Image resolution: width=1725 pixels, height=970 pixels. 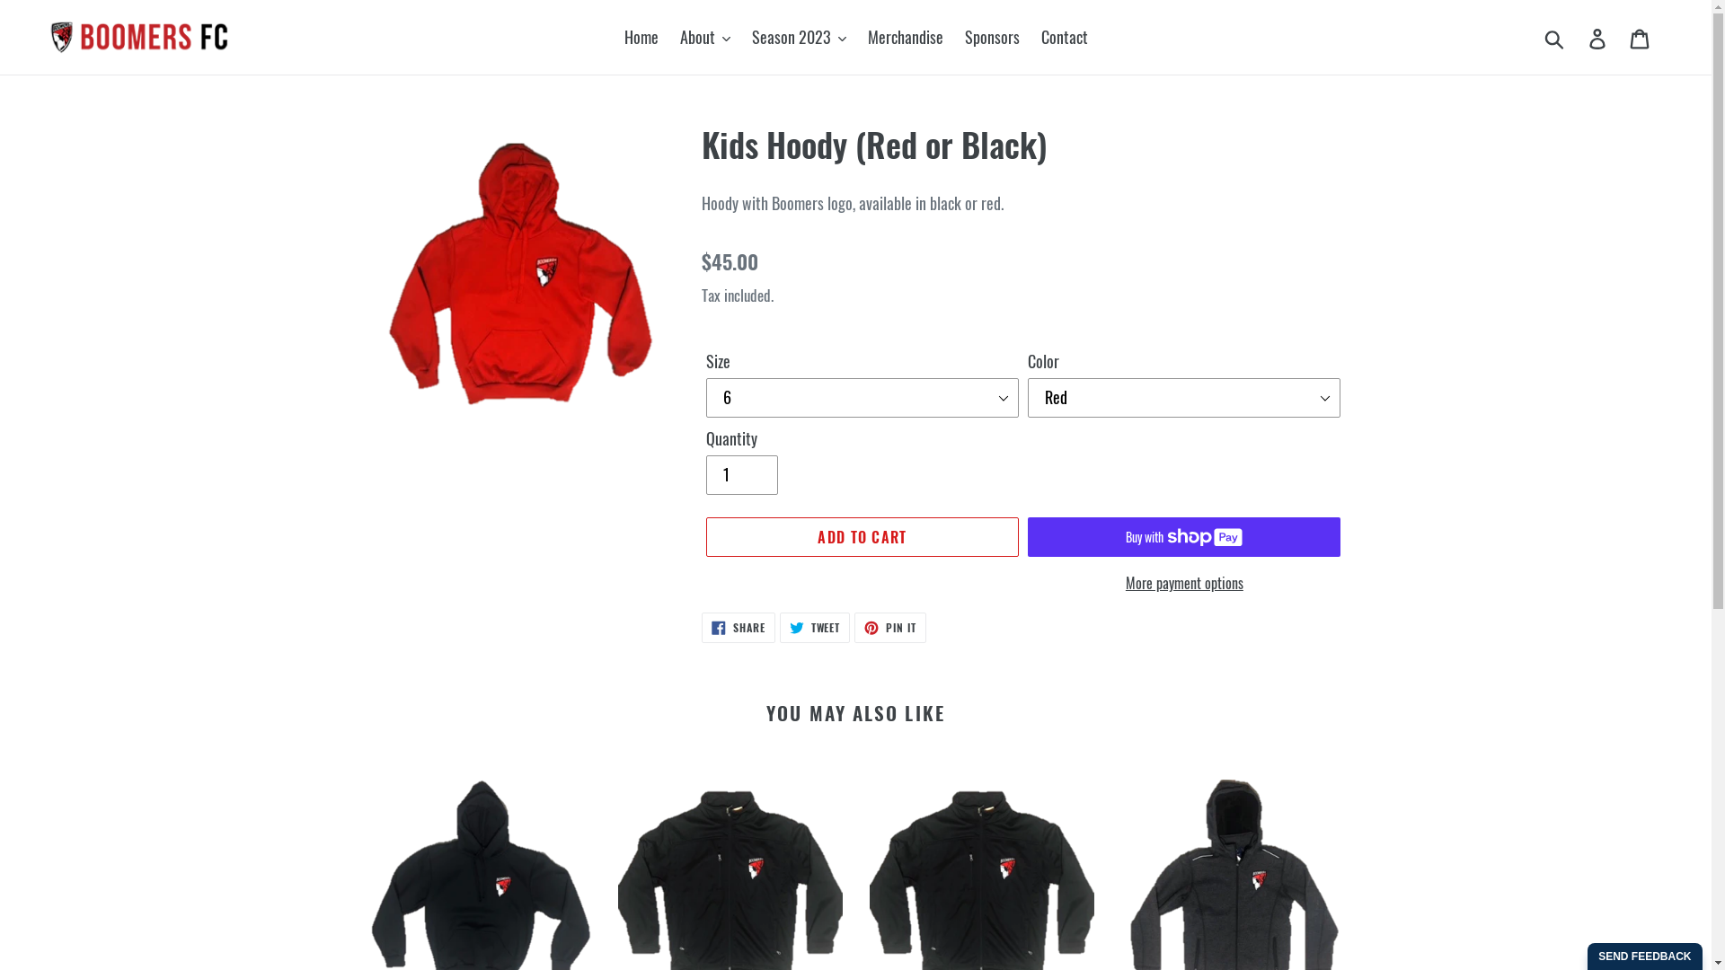 What do you see at coordinates (1641, 38) in the screenshot?
I see `Cart` at bounding box center [1641, 38].